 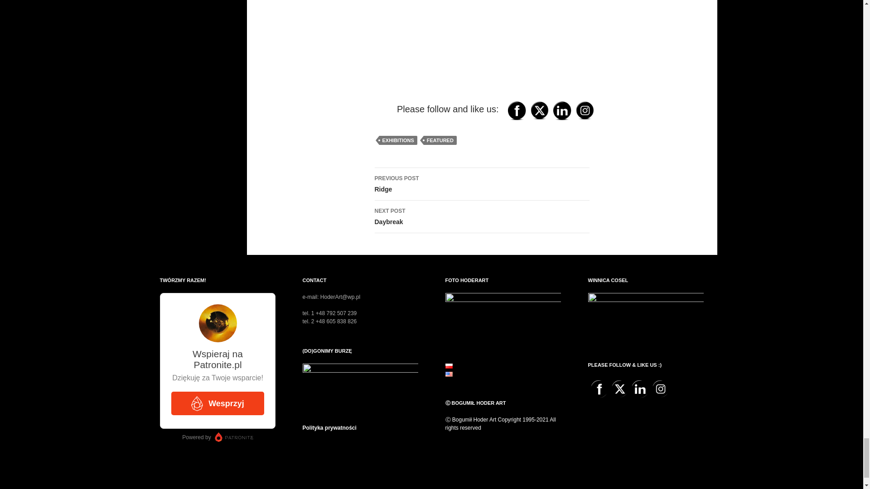 I want to click on Twitter, so click(x=620, y=389).